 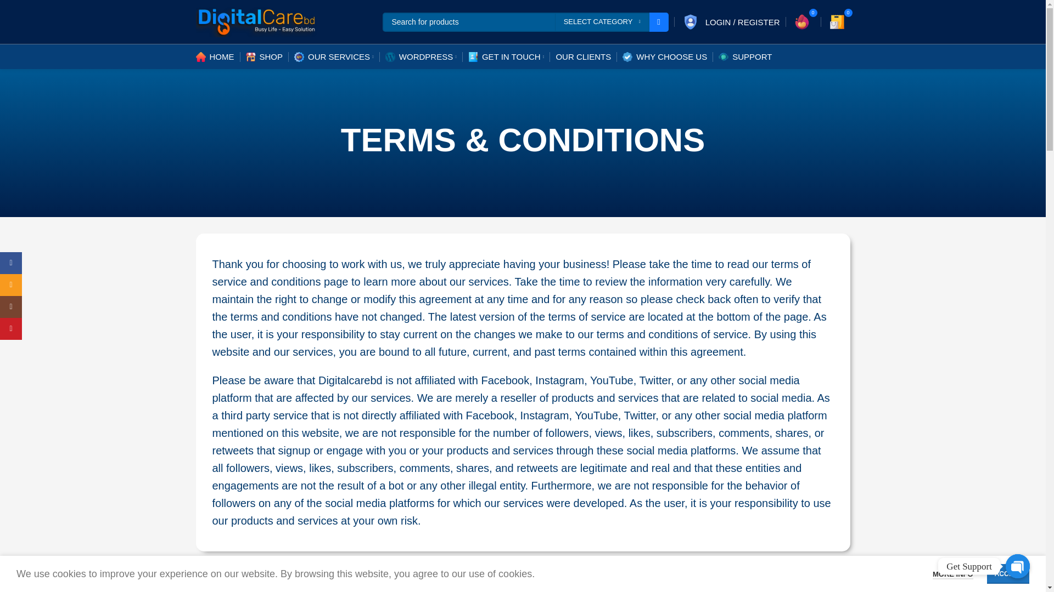 What do you see at coordinates (214, 57) in the screenshot?
I see `HOME` at bounding box center [214, 57].